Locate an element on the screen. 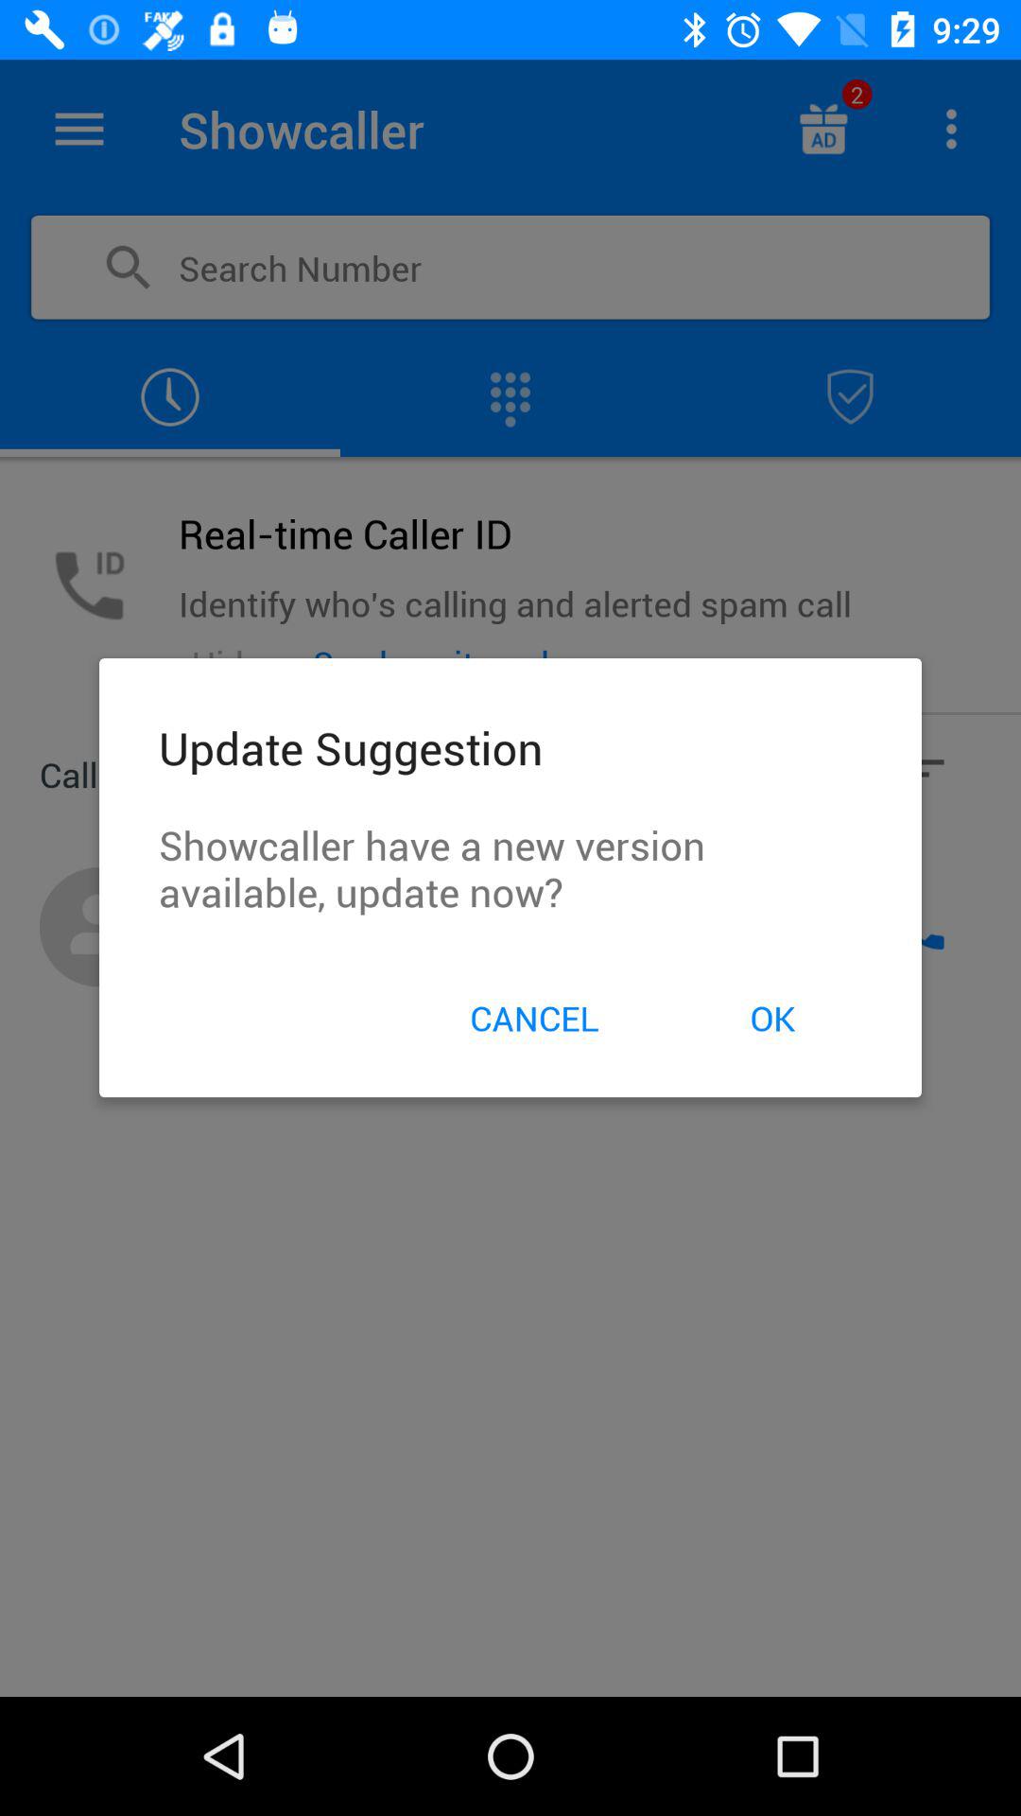  choose item on the right is located at coordinates (771, 1018).